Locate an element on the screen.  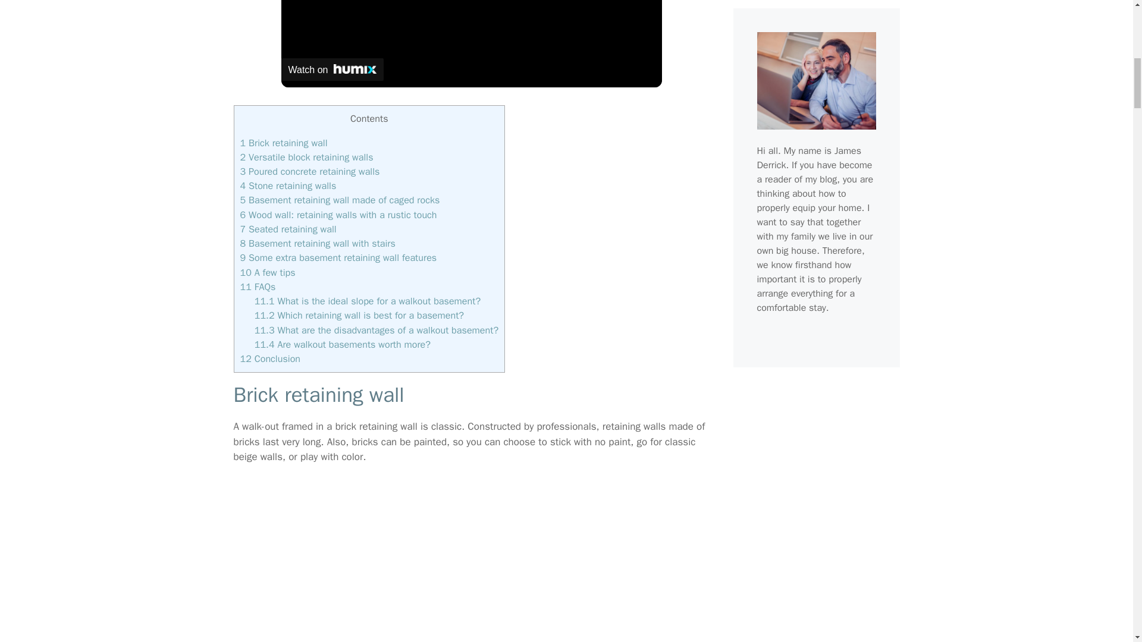
Watch on is located at coordinates (332, 70).